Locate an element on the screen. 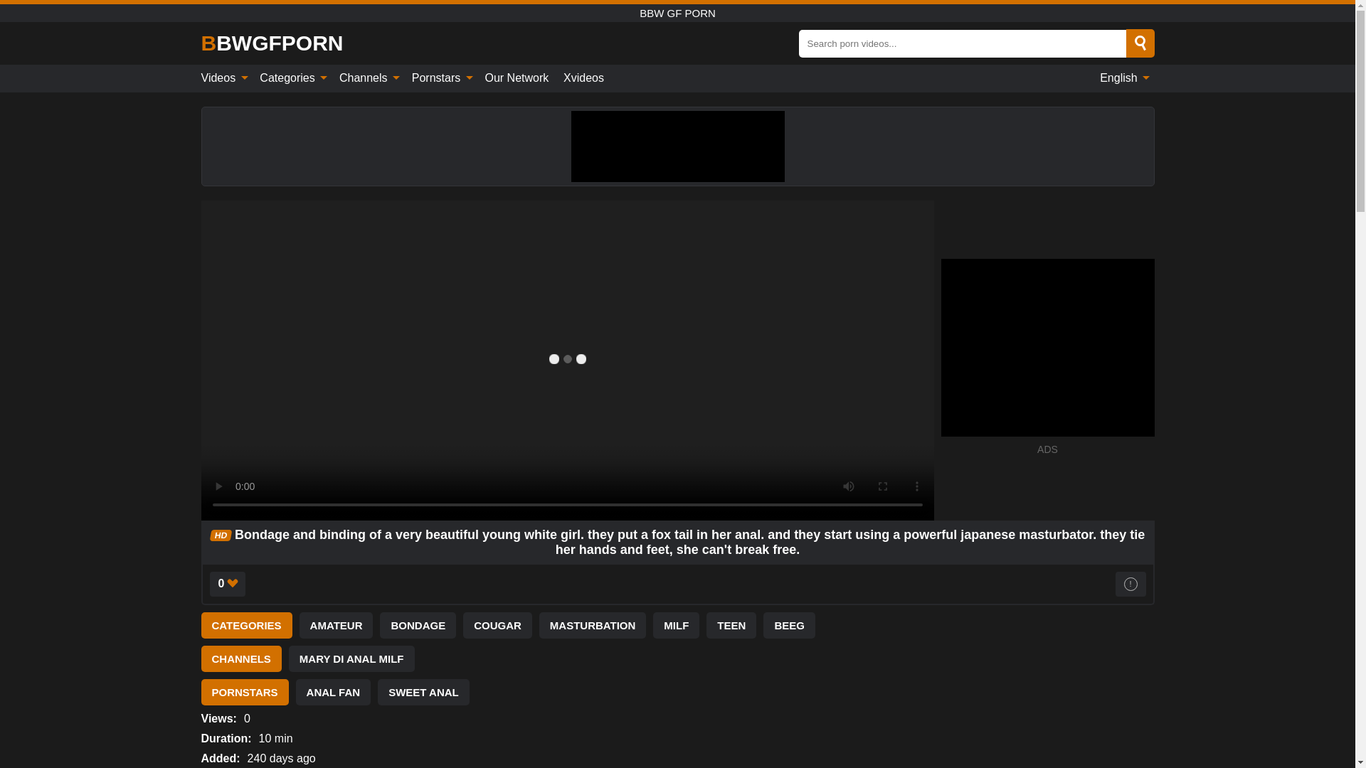 This screenshot has height=768, width=1366. BBWGFPORN is located at coordinates (272, 43).